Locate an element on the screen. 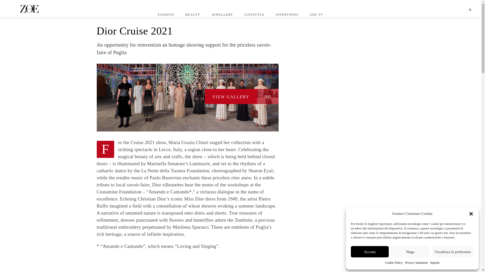 Image resolution: width=485 pixels, height=272 pixels. Setting a magical scene is located at coordinates (187, 263).